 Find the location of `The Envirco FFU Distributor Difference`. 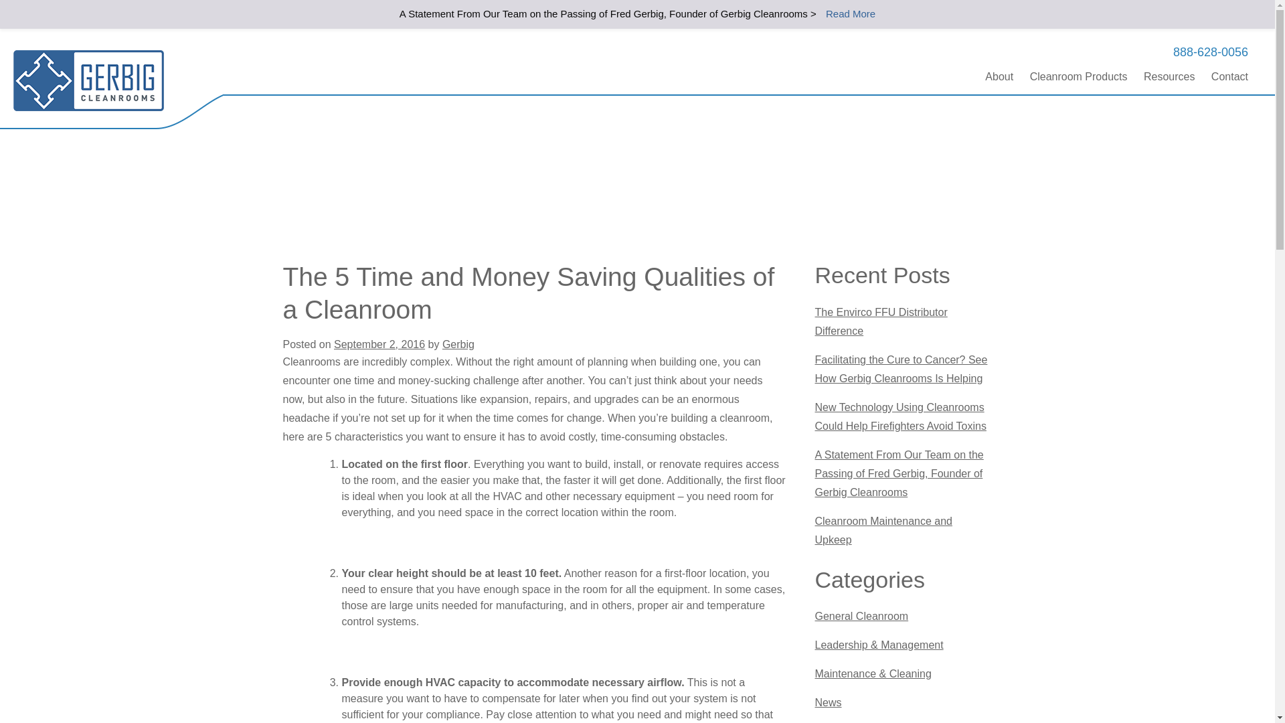

The Envirco FFU Distributor Difference is located at coordinates (881, 321).